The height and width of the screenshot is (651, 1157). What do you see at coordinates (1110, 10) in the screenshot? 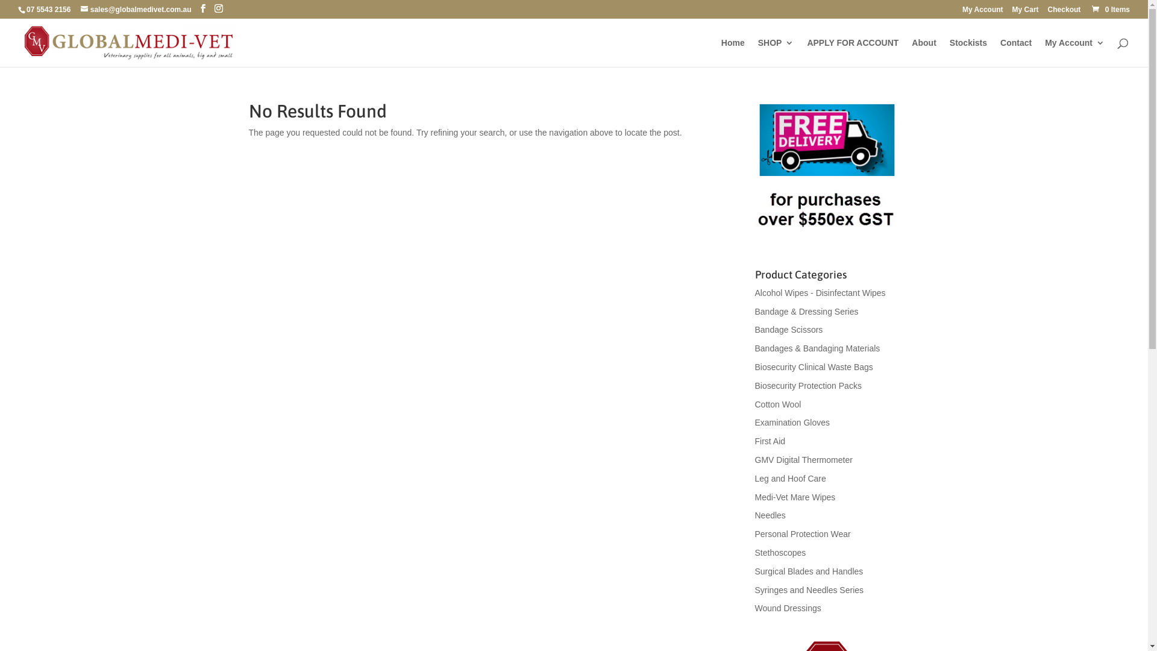
I see `0 Items` at bounding box center [1110, 10].